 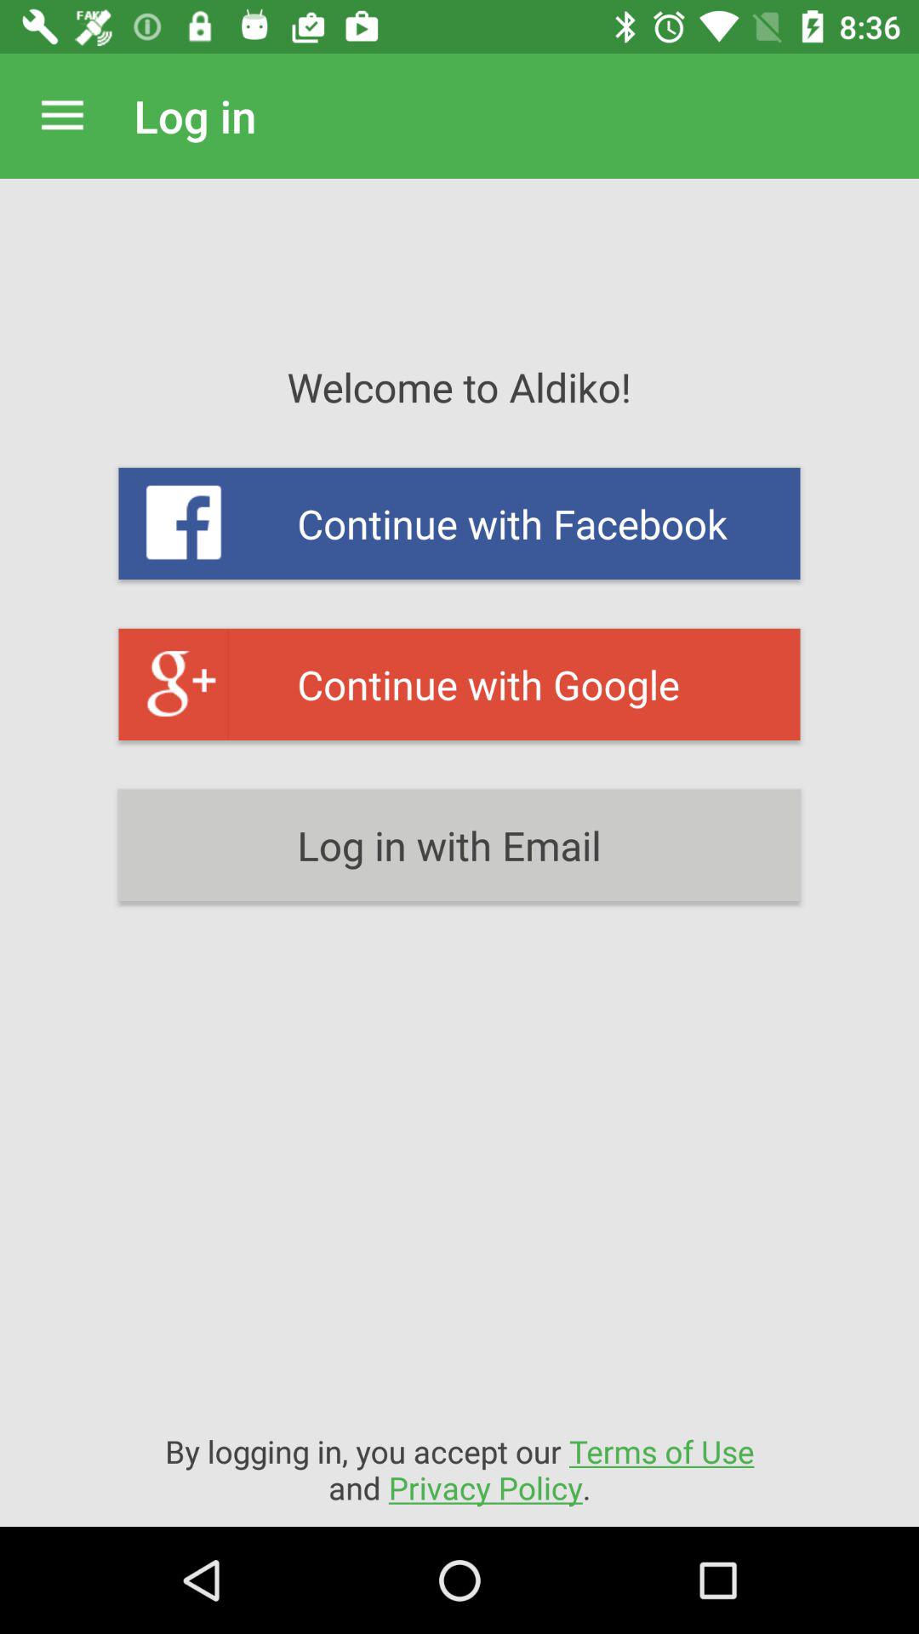 I want to click on turn on icon to the left of log in item, so click(x=62, y=116).